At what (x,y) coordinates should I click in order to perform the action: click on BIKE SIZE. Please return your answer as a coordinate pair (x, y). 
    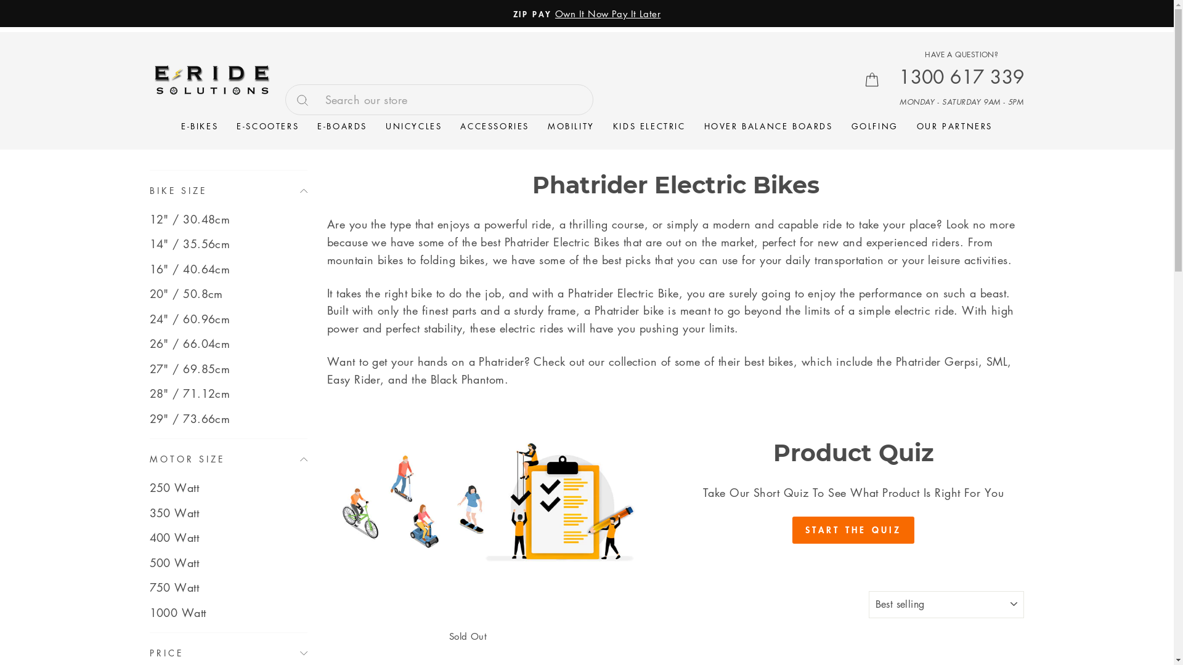
    Looking at the image, I should click on (228, 191).